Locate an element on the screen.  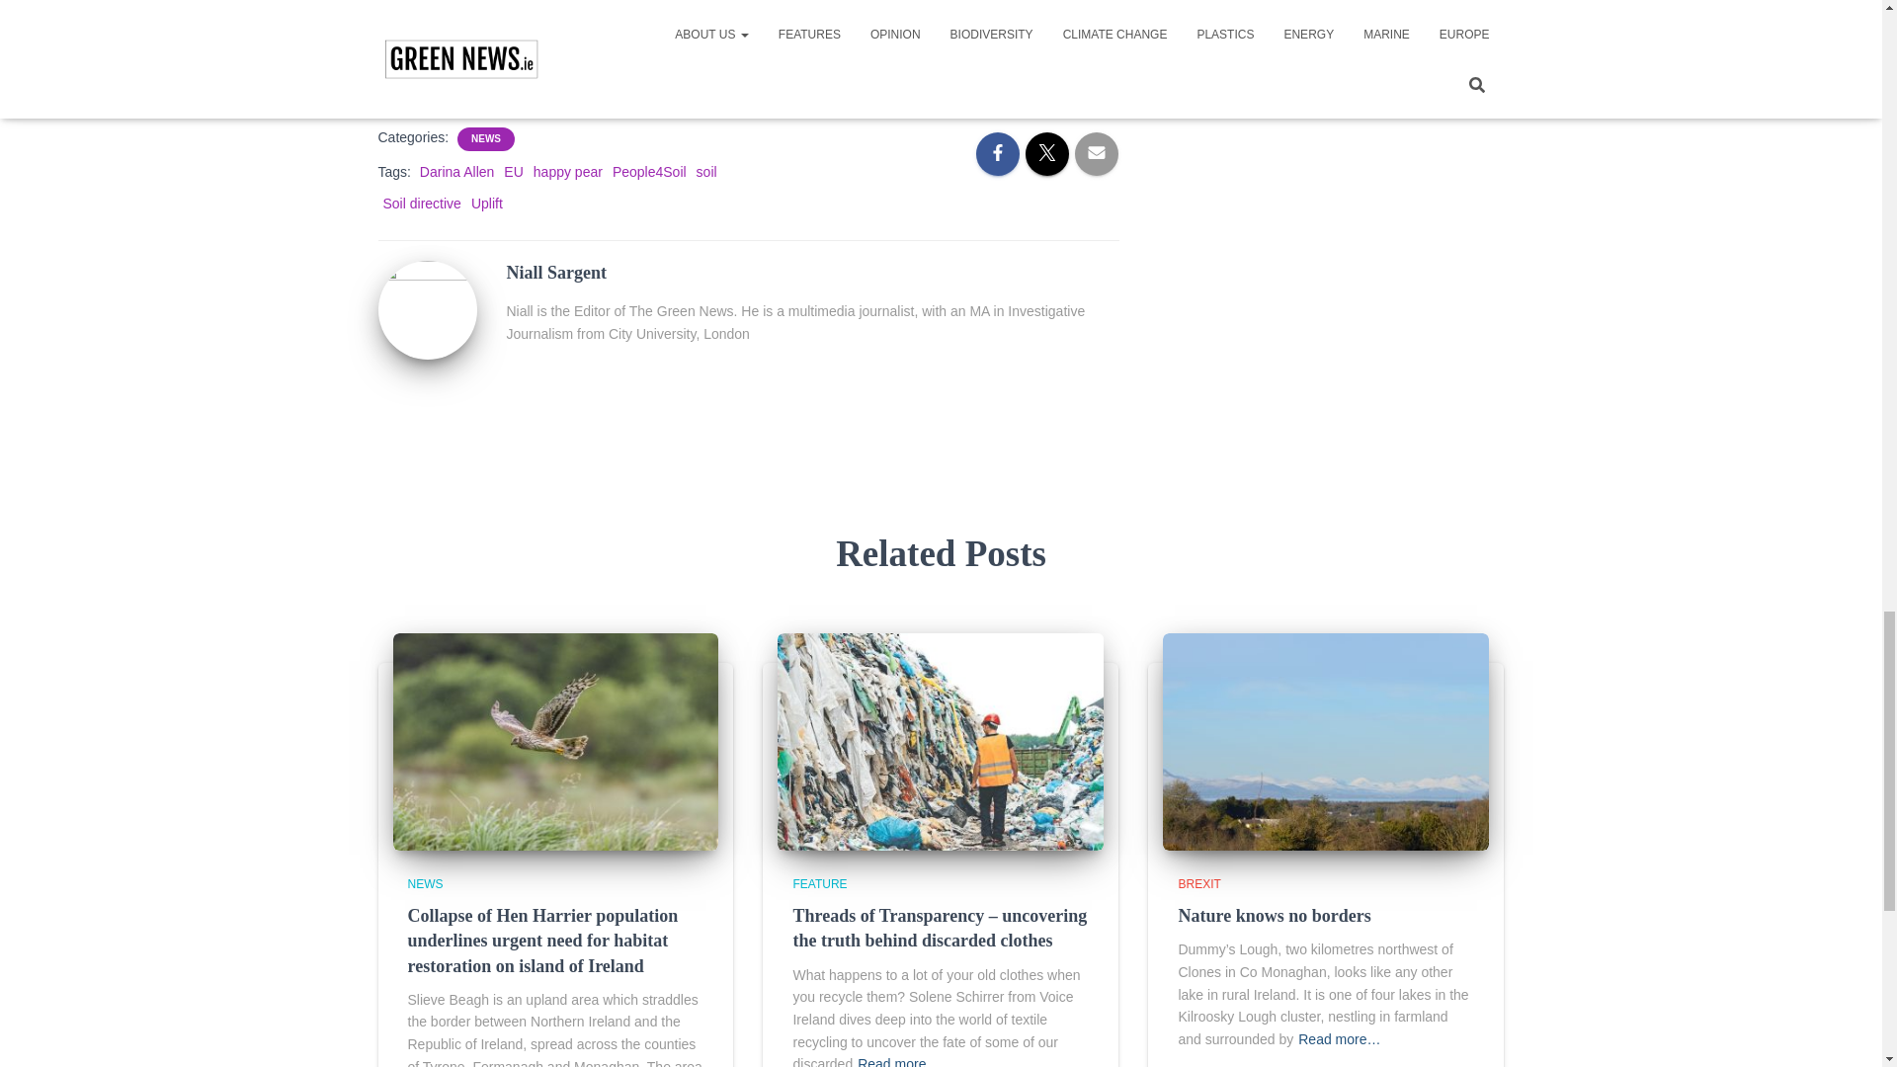
happy pear is located at coordinates (567, 172).